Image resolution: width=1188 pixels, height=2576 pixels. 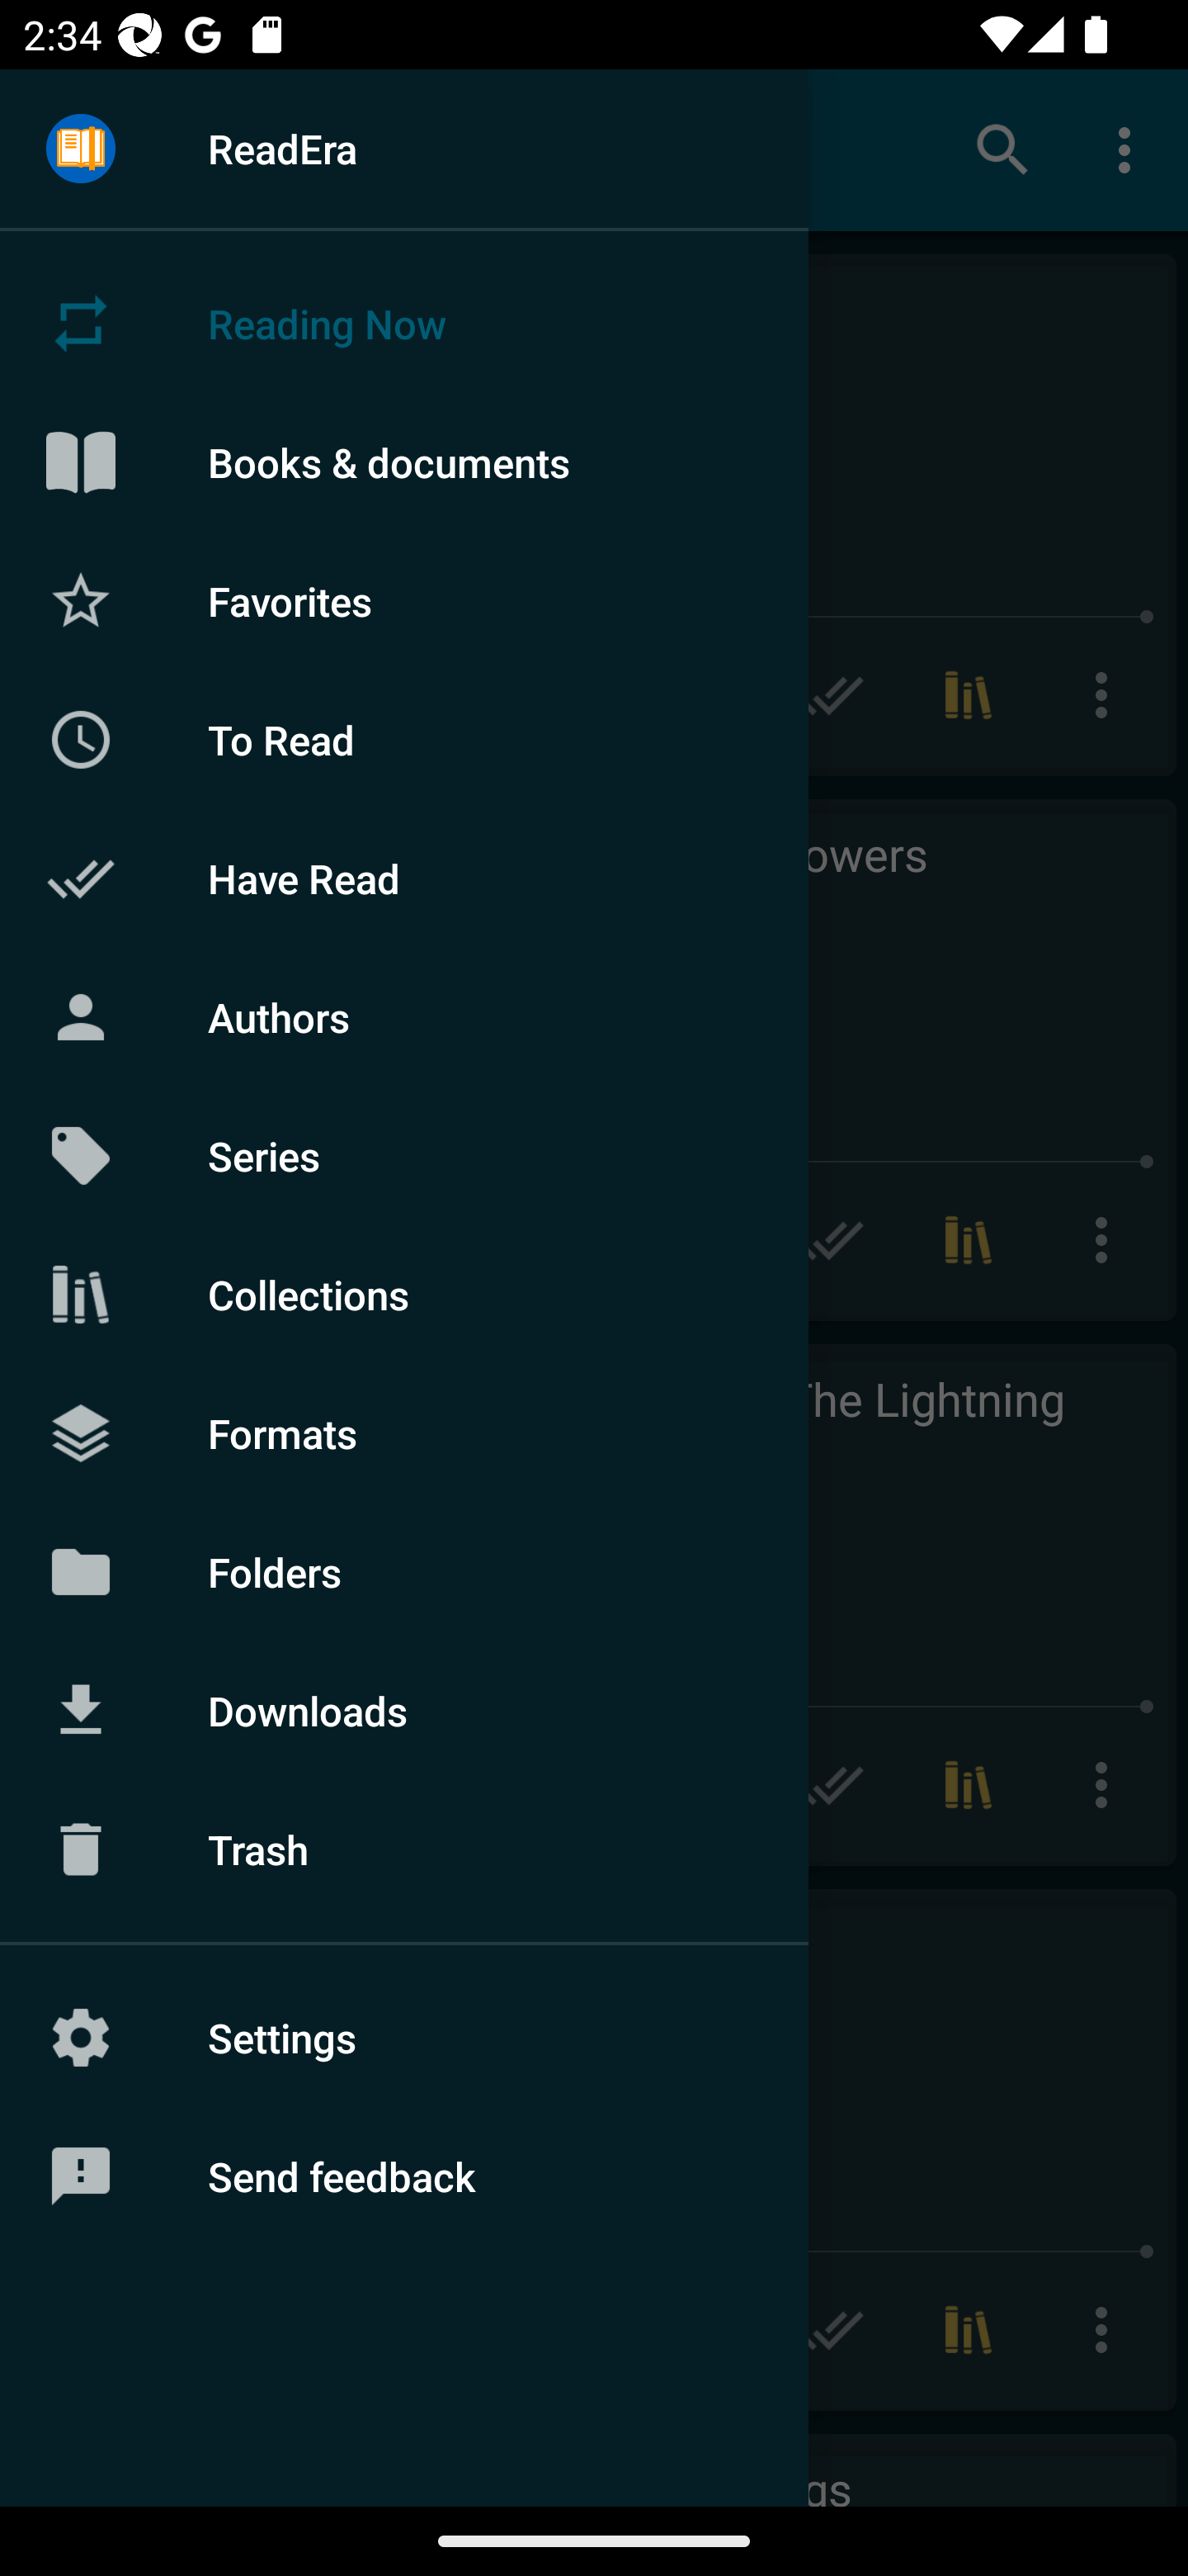 I want to click on ReadEra, so click(x=404, y=148).